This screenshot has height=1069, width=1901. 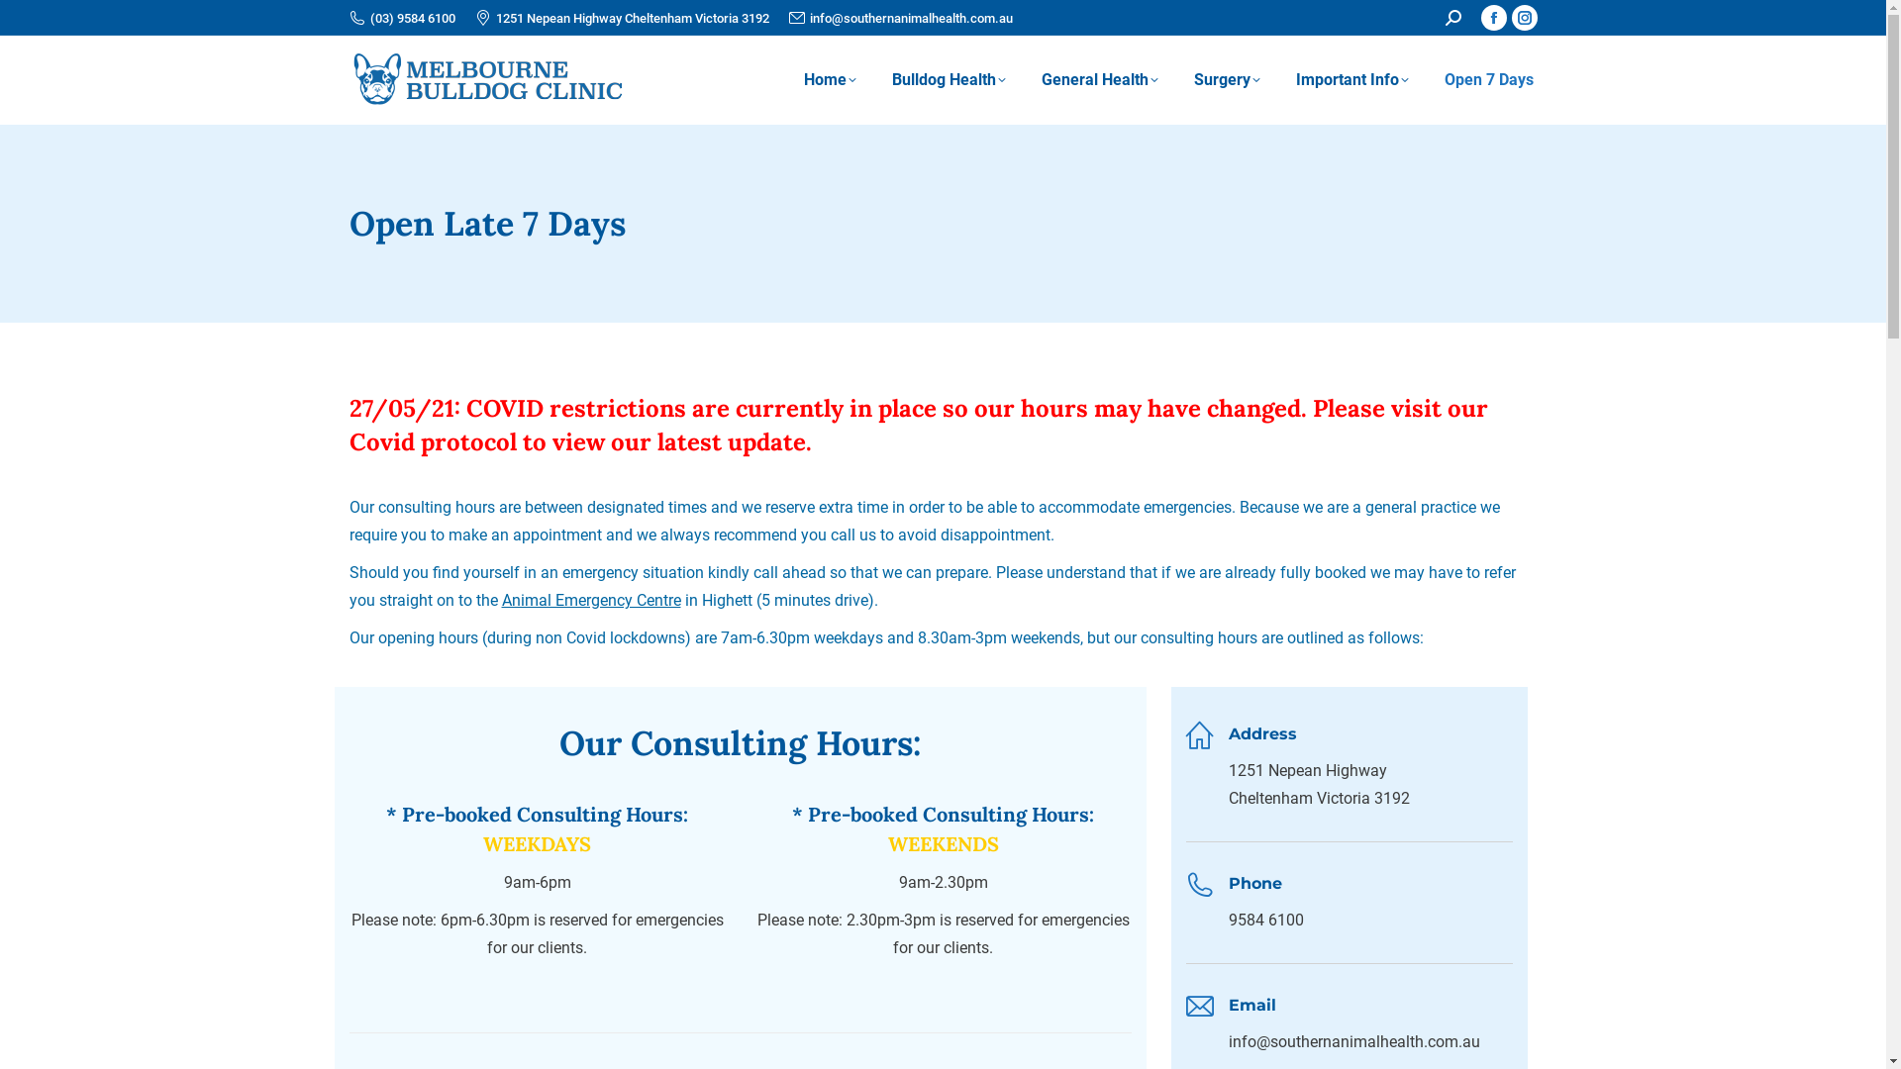 I want to click on Instagram page opens in new window, so click(x=1524, y=18).